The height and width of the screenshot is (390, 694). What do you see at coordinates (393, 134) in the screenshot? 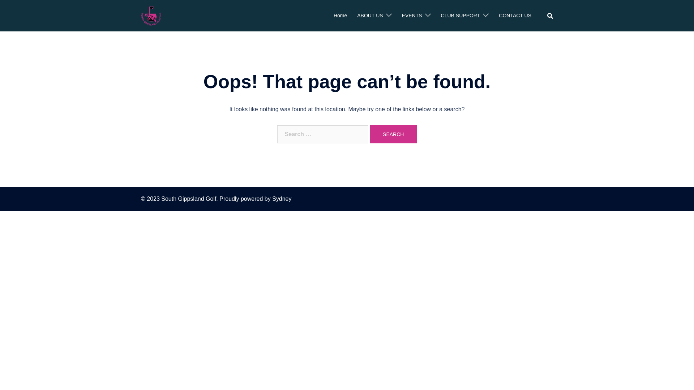
I see `Search` at bounding box center [393, 134].